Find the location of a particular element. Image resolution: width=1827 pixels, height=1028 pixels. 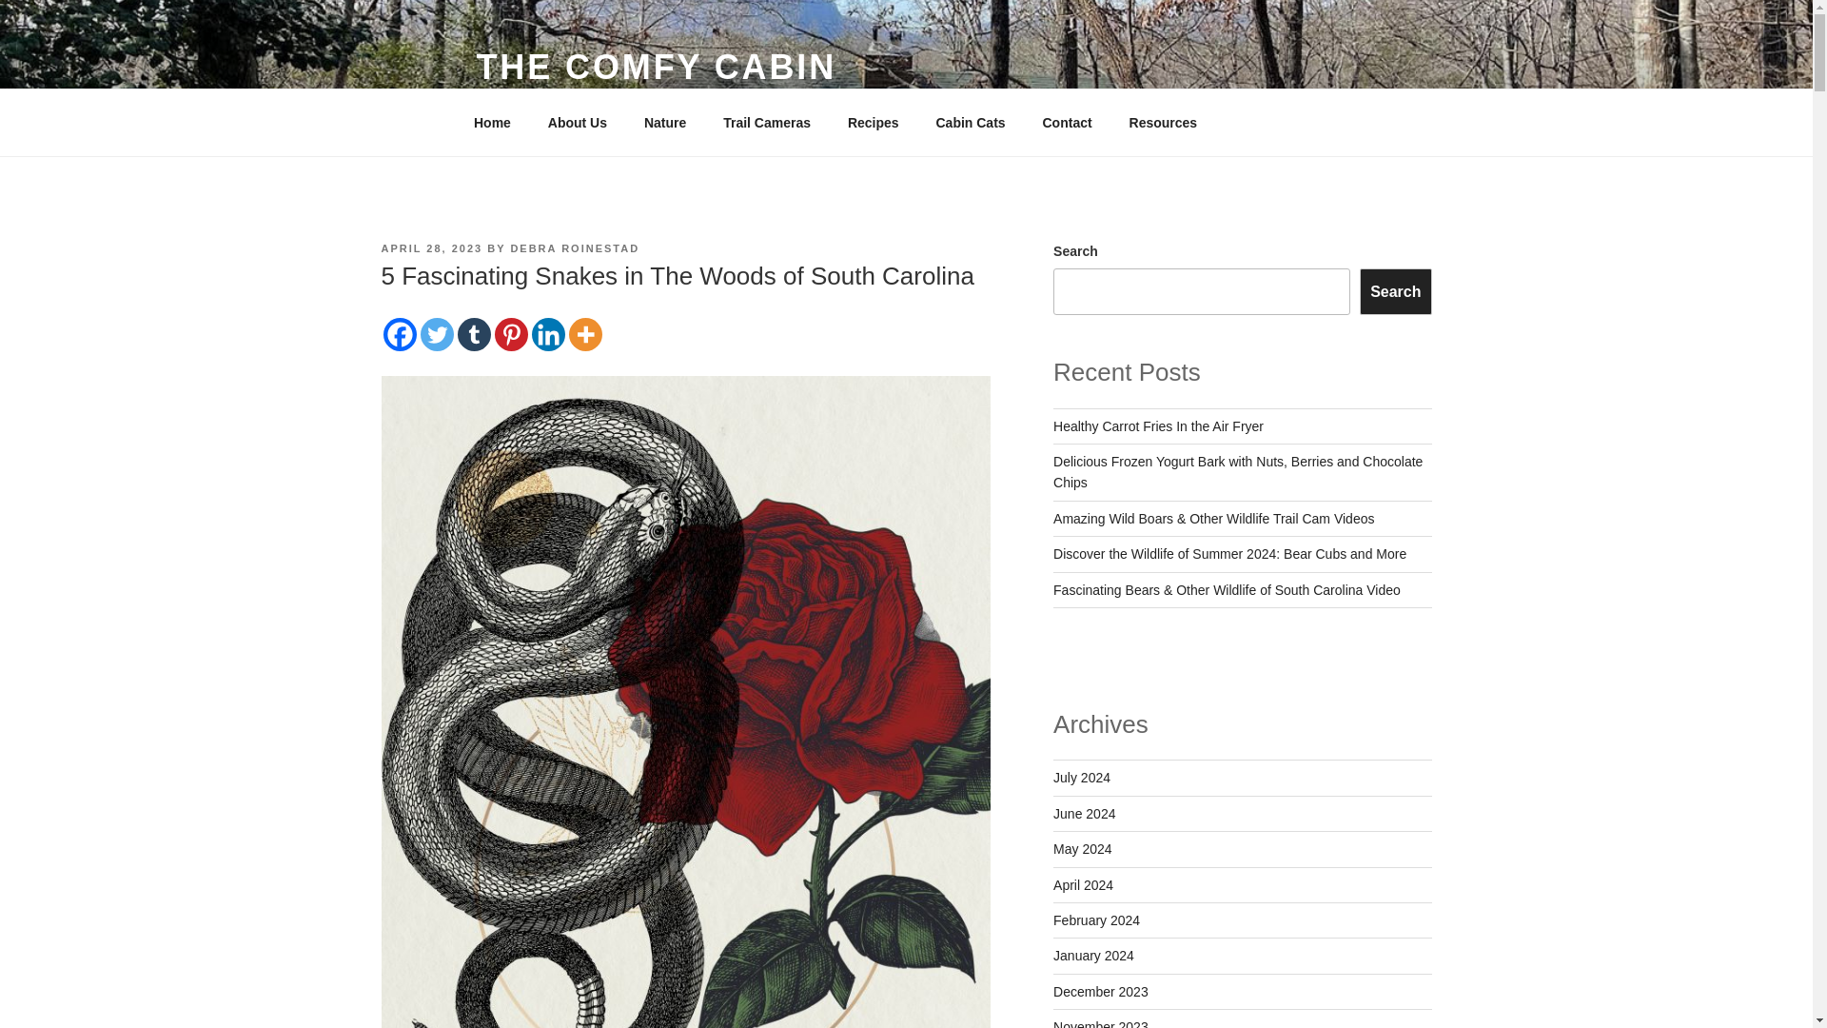

Cabin Cats is located at coordinates (970, 122).